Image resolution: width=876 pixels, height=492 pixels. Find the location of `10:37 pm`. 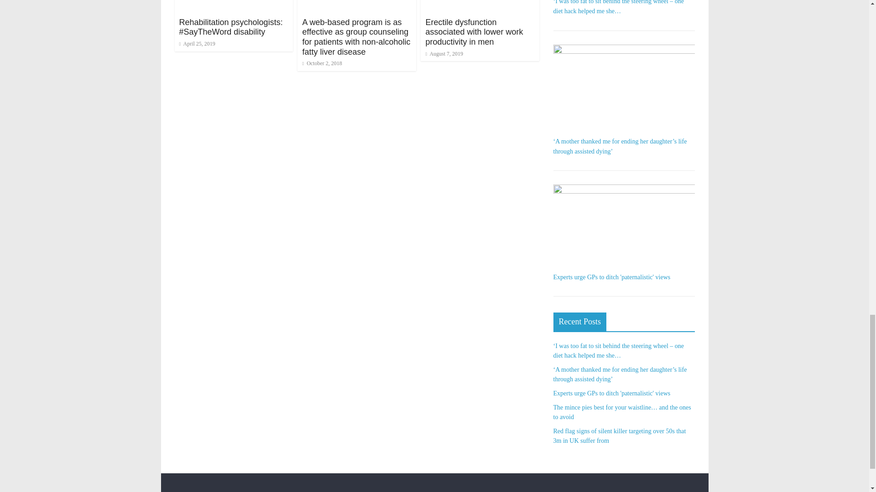

10:37 pm is located at coordinates (196, 43).